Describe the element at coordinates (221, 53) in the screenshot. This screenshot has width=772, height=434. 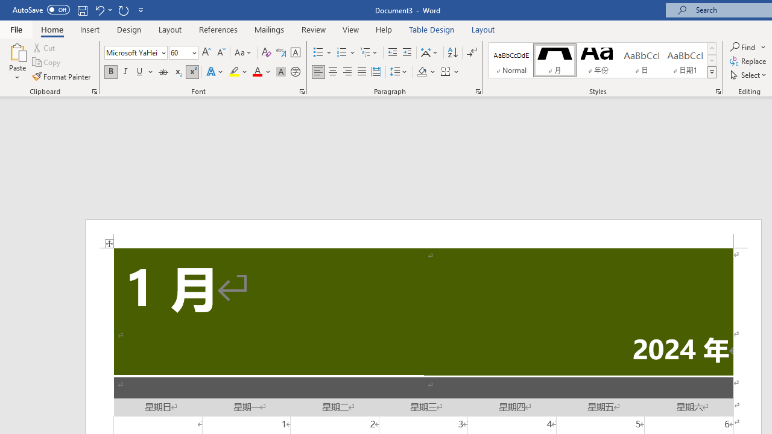
I see `Shrink Font` at that location.